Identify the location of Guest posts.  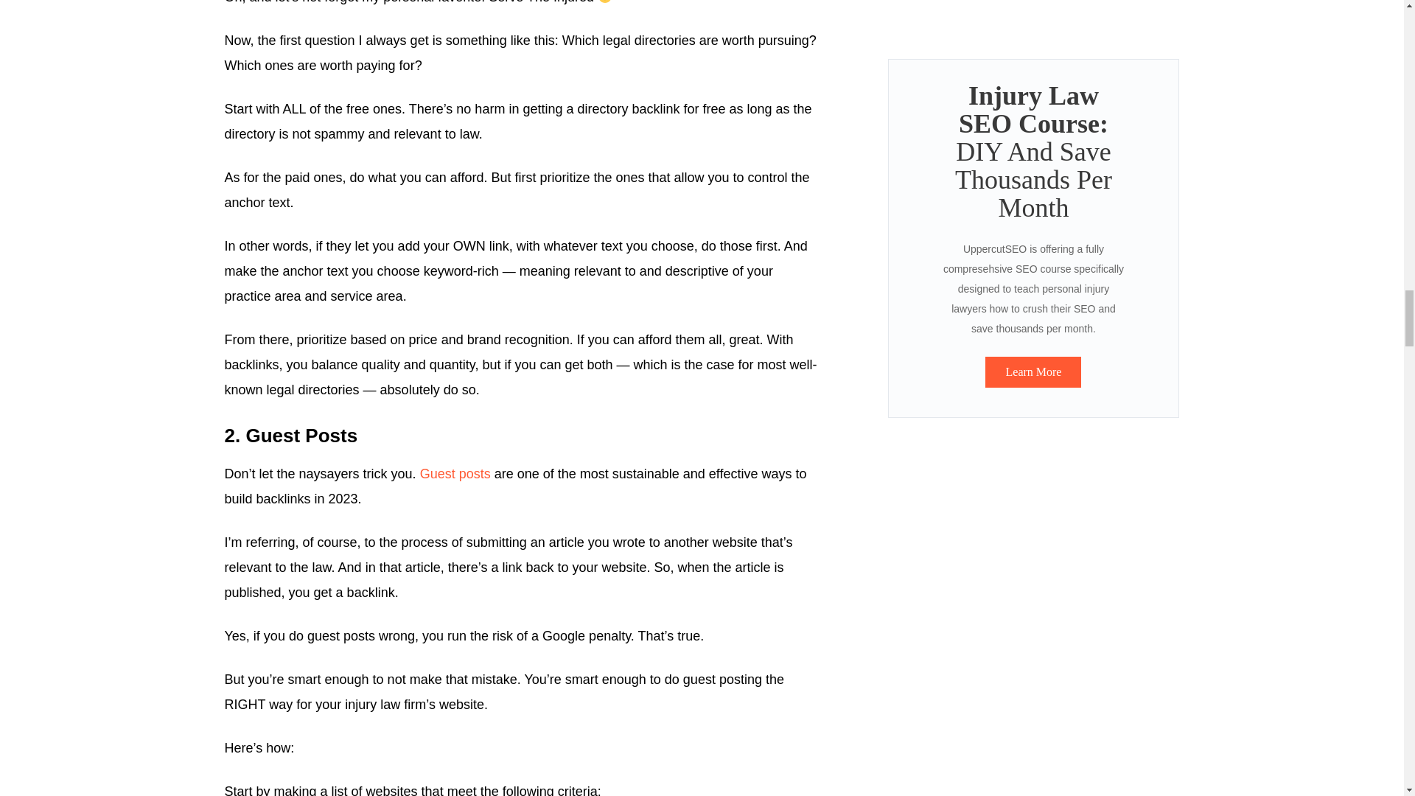
(455, 473).